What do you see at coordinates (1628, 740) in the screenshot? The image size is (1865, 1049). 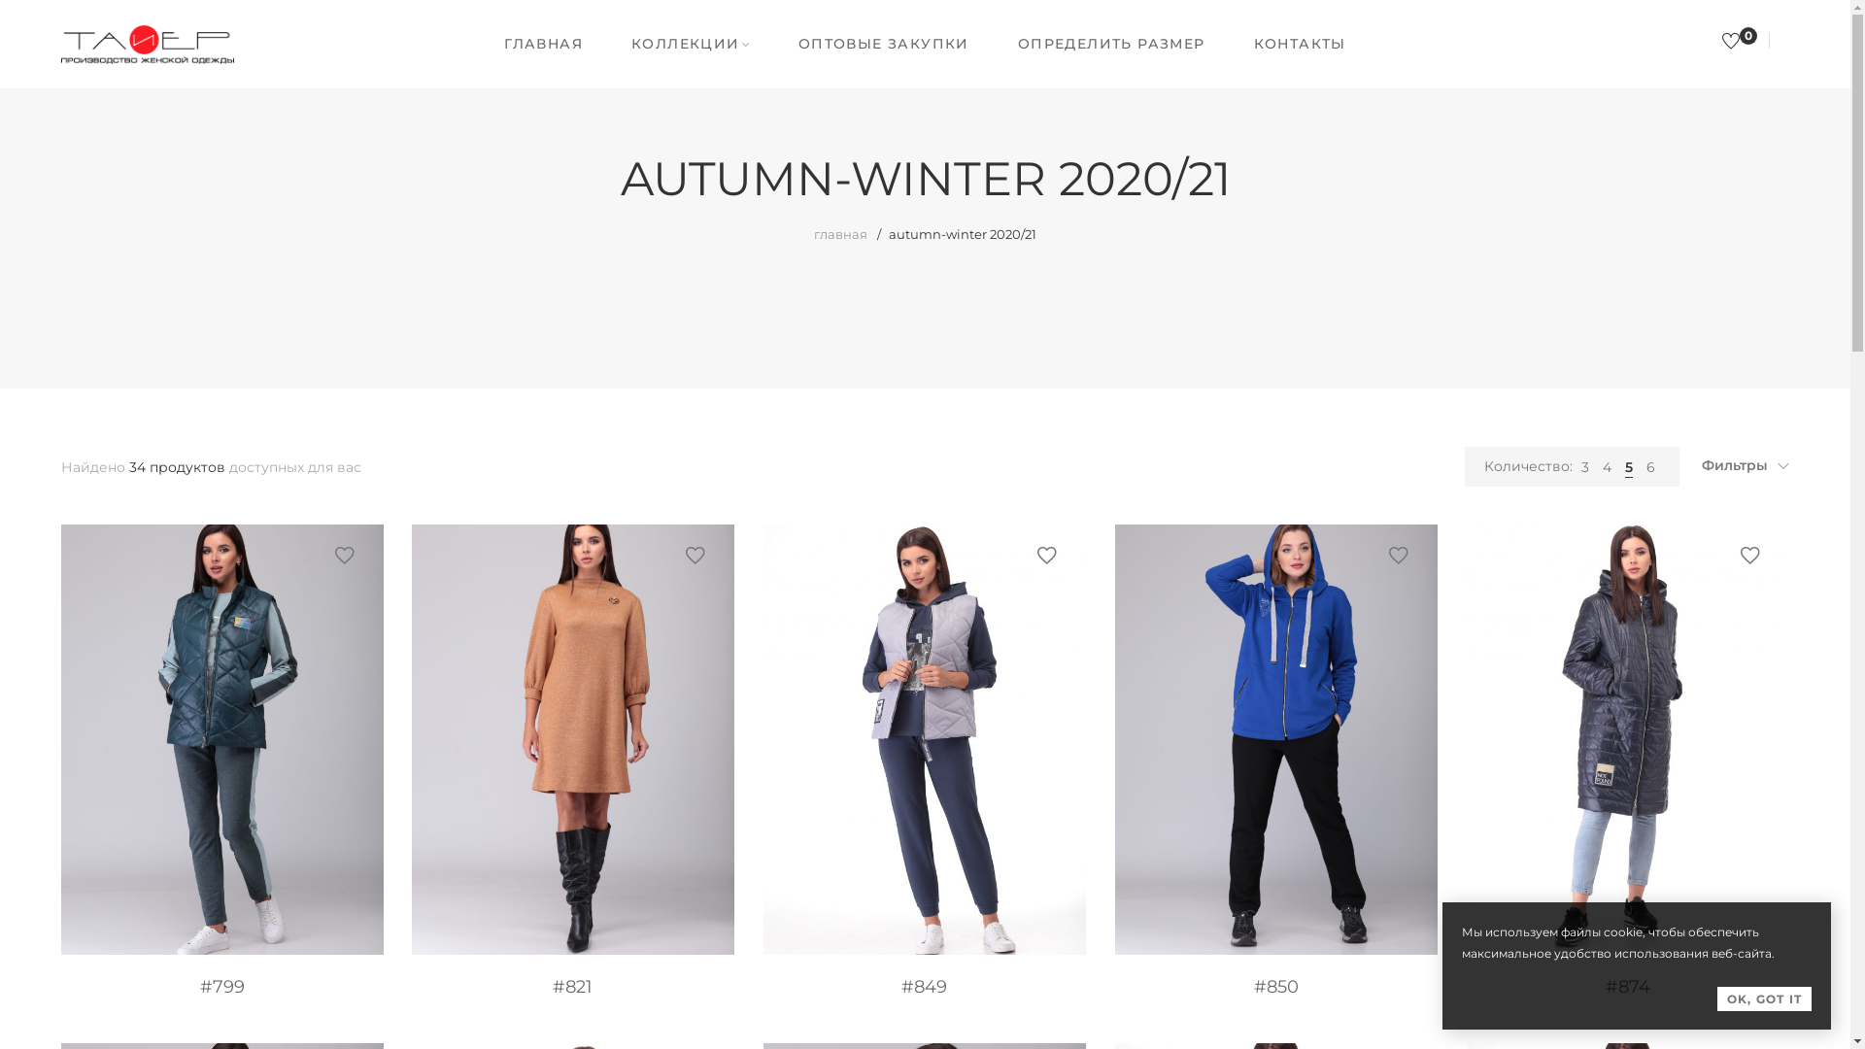 I see `#874 5` at bounding box center [1628, 740].